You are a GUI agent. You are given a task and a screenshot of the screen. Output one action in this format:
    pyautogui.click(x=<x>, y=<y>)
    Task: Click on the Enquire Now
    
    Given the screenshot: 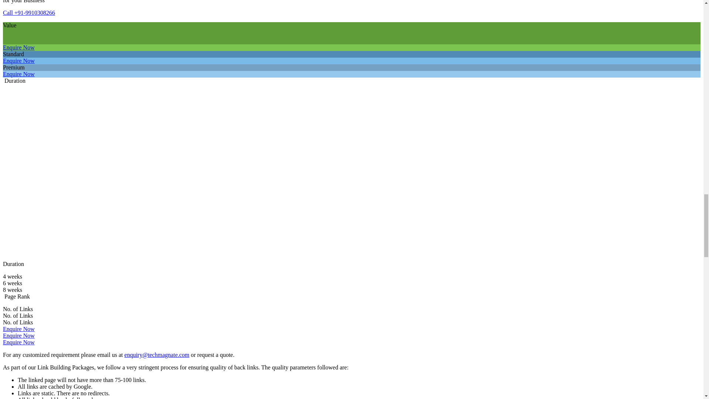 What is the action you would take?
    pyautogui.click(x=18, y=342)
    